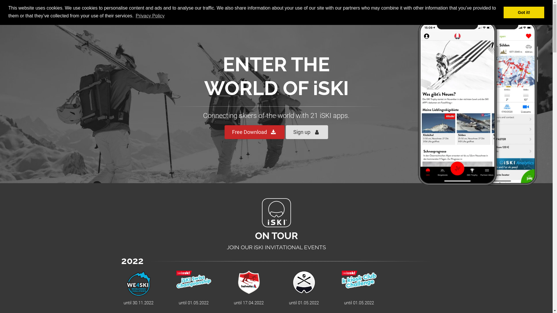 Image resolution: width=557 pixels, height=313 pixels. What do you see at coordinates (338, 12) in the screenshot?
I see `iSKI APPS` at bounding box center [338, 12].